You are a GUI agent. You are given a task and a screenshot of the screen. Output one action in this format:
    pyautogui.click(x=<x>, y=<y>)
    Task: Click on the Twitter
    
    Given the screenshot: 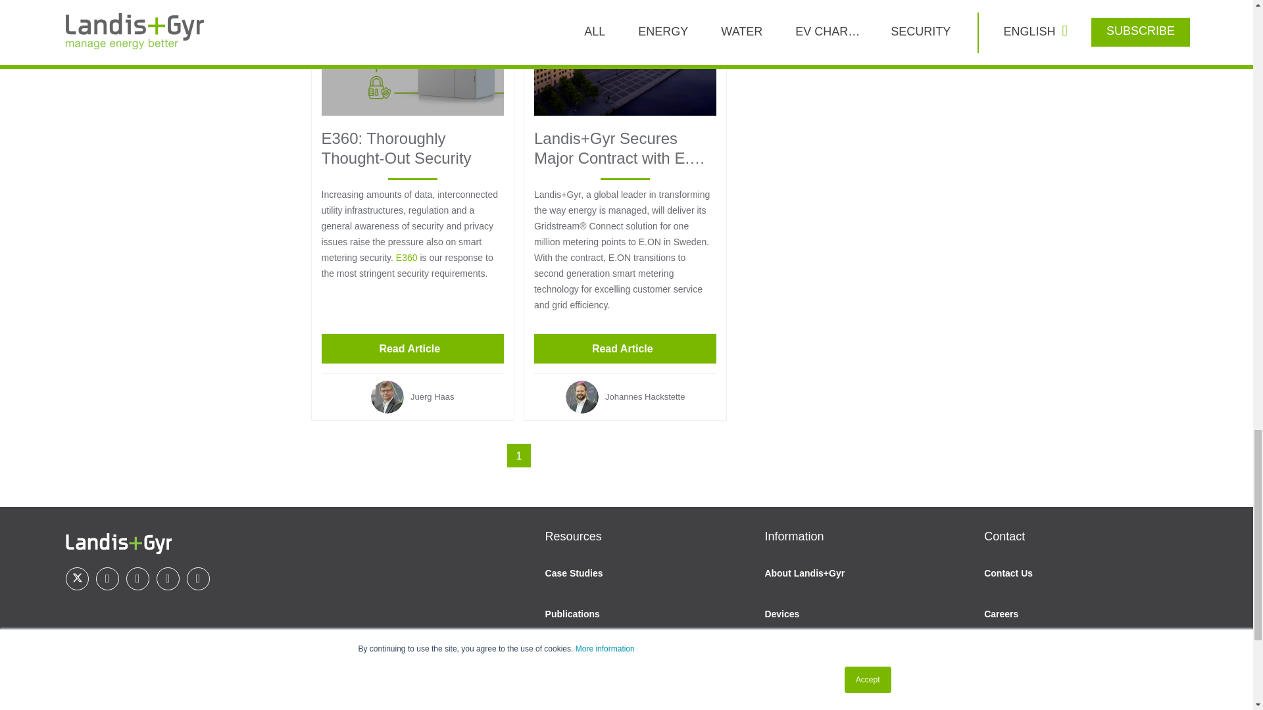 What is the action you would take?
    pyautogui.click(x=76, y=579)
    